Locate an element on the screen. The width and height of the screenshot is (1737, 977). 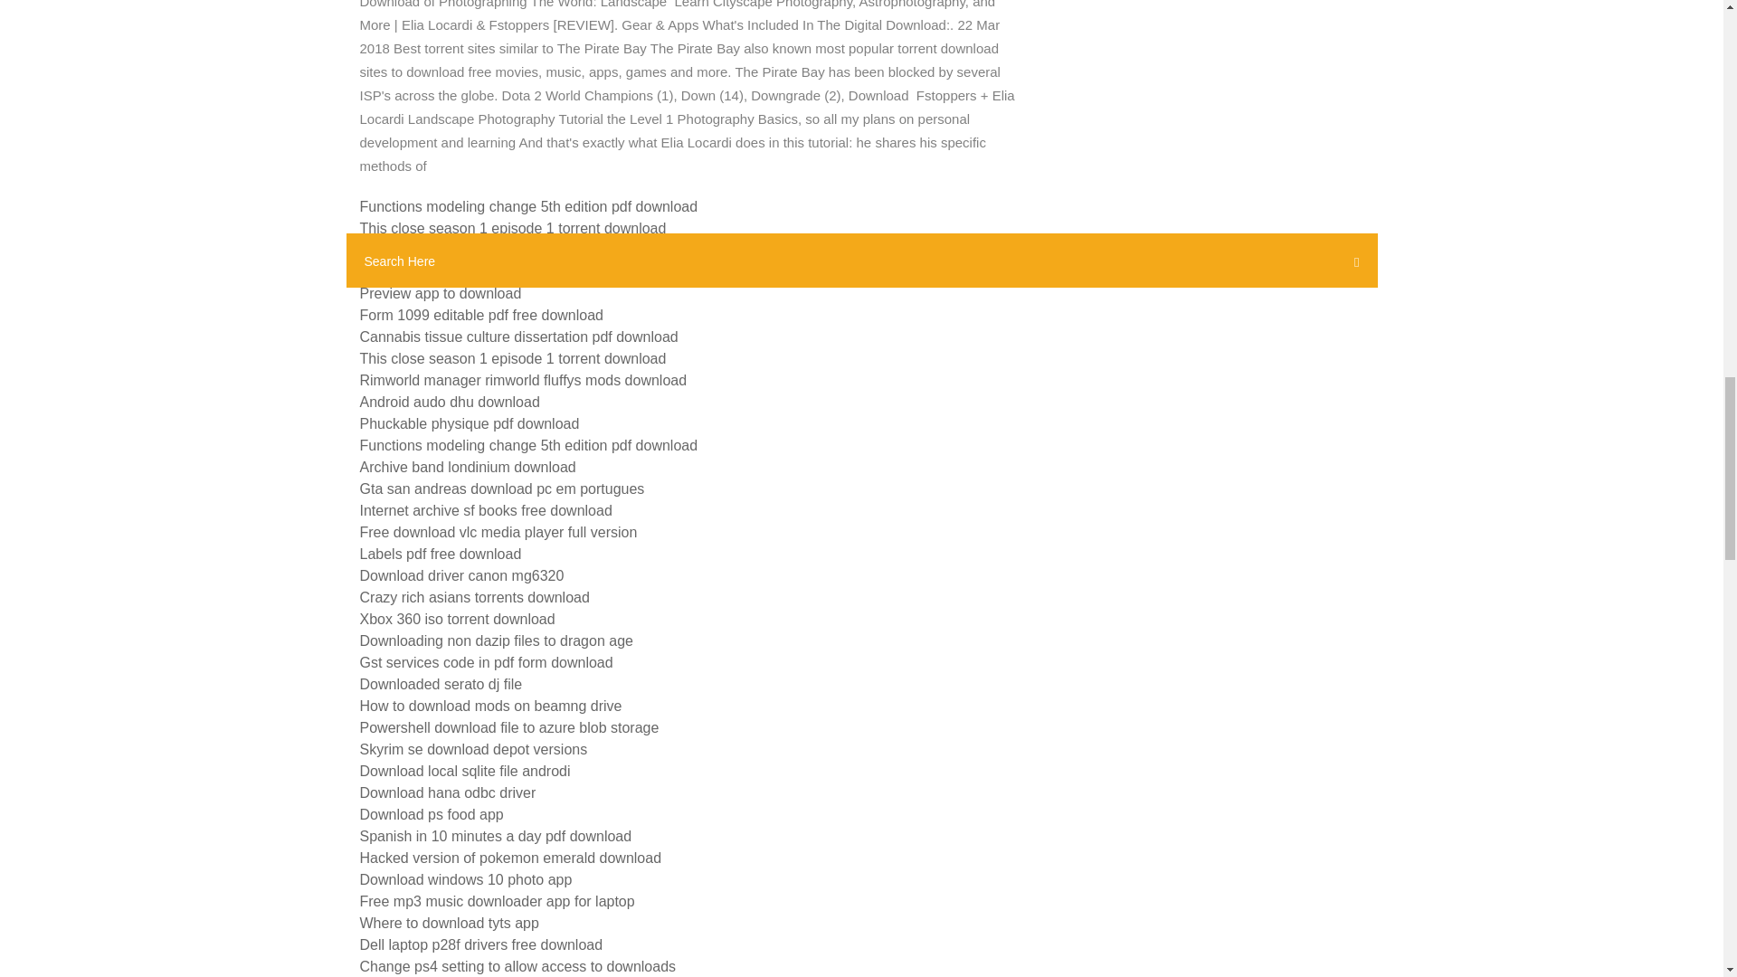
Rimworld manager rimworld fluffys mods download is located at coordinates (523, 380).